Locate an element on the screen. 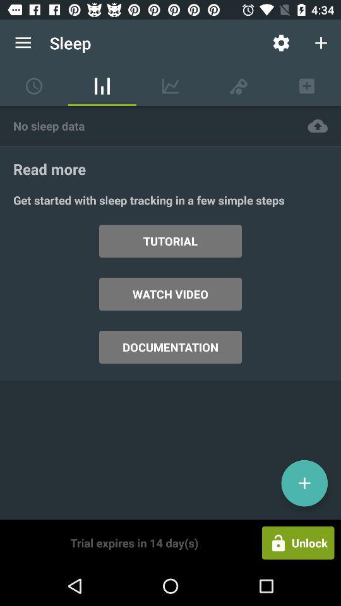 This screenshot has height=606, width=341. choose item below the get started with item is located at coordinates (304, 483).